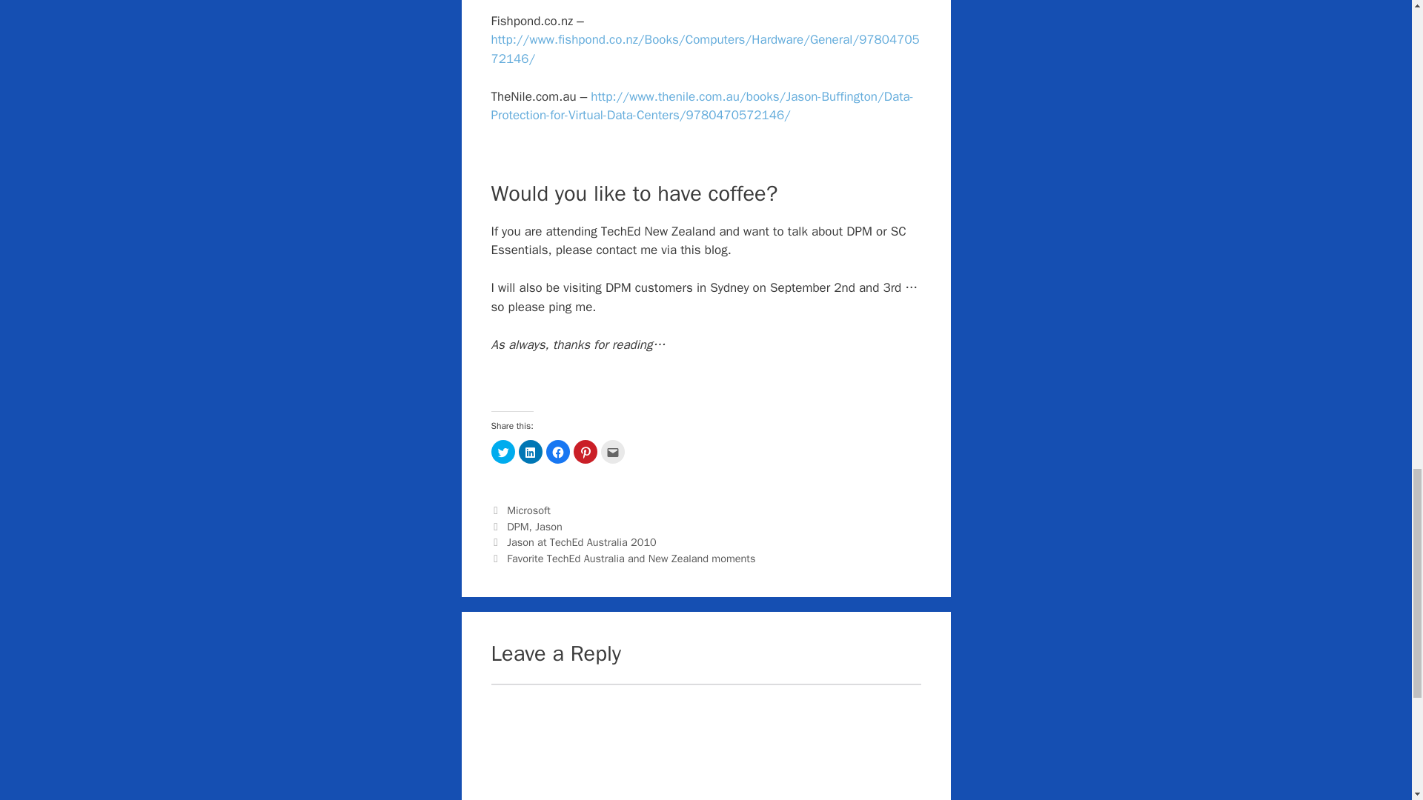  What do you see at coordinates (502, 452) in the screenshot?
I see `Click to share on Twitter` at bounding box center [502, 452].